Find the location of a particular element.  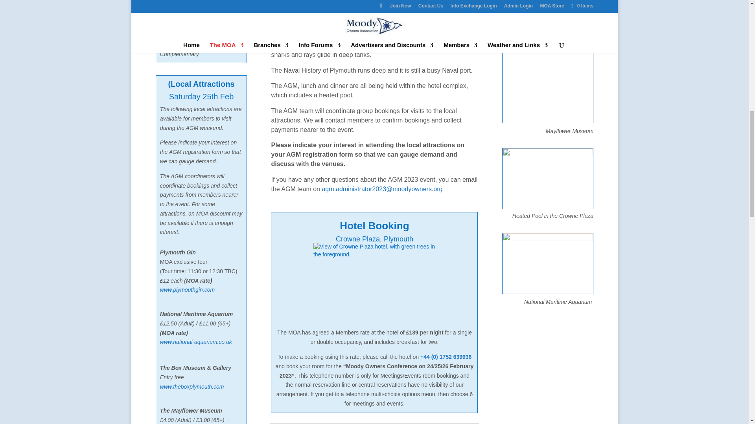

Link to The Box, Plymouth website is located at coordinates (192, 386).